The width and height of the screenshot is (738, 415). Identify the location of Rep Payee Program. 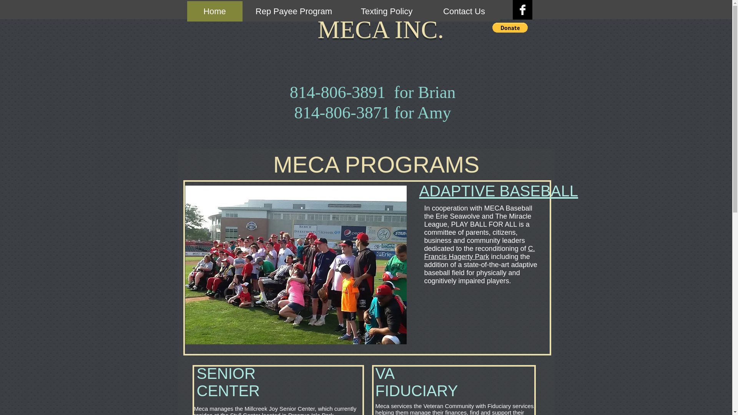
(293, 12).